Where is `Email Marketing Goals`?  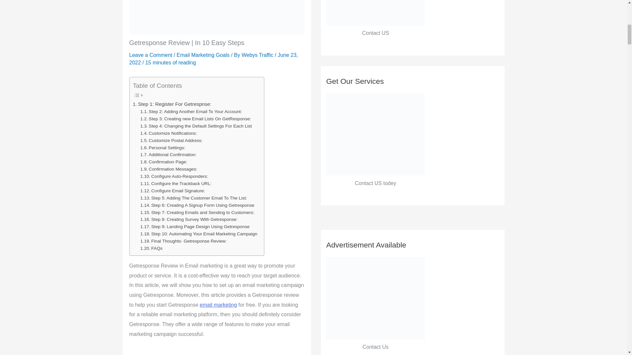
Email Marketing Goals is located at coordinates (203, 55).